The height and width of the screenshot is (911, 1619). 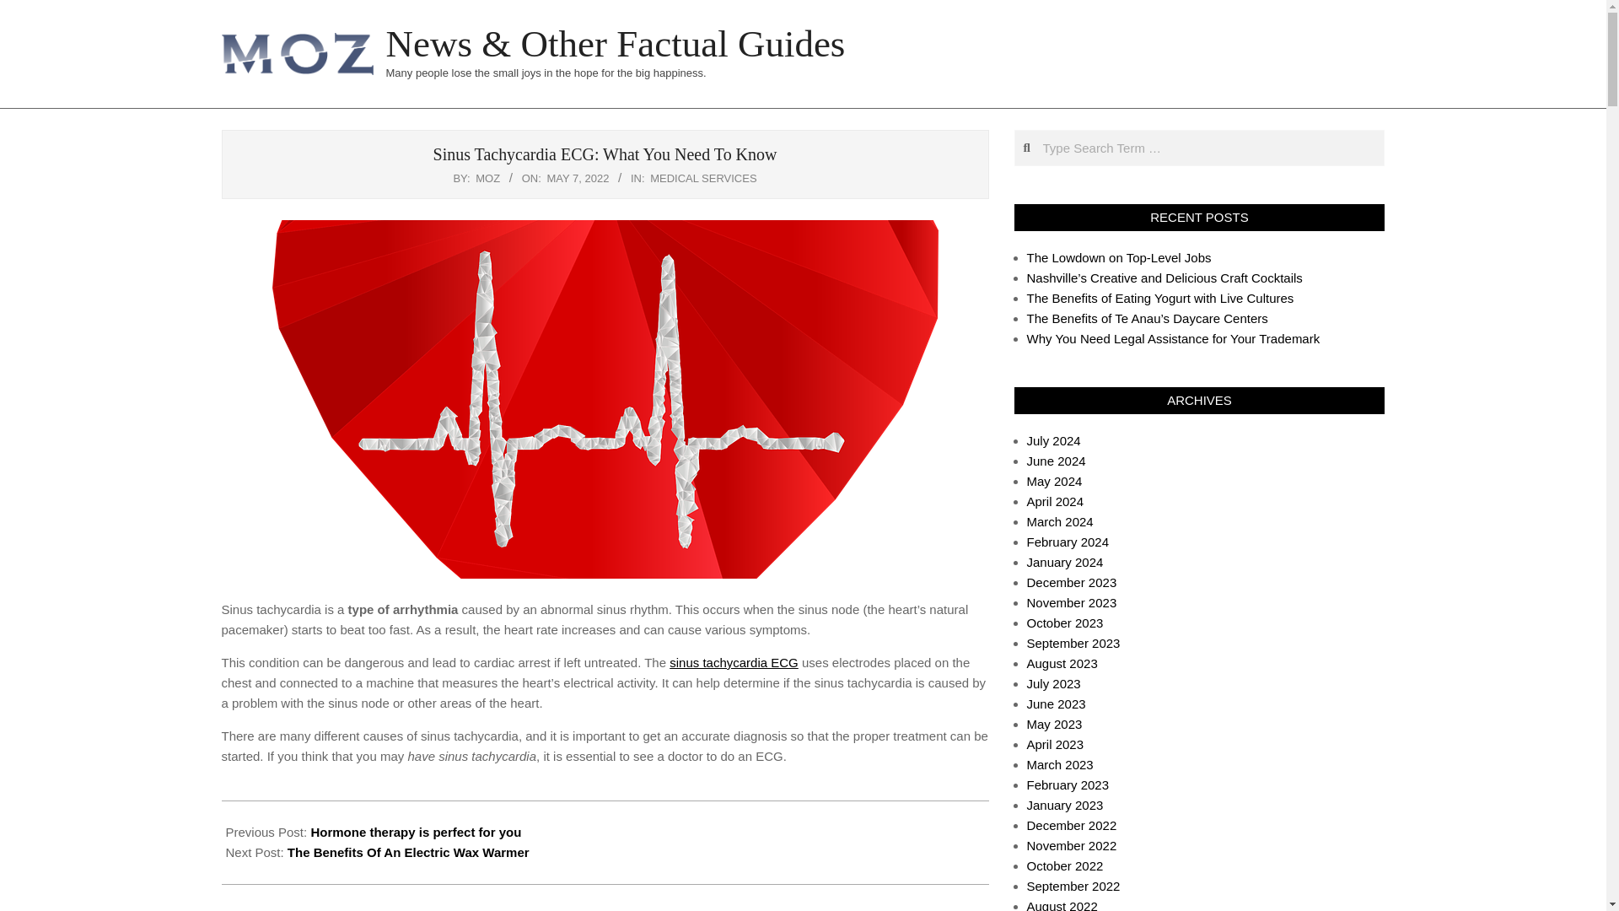 What do you see at coordinates (408, 852) in the screenshot?
I see `The Benefits Of An Electric Wax Warmer` at bounding box center [408, 852].